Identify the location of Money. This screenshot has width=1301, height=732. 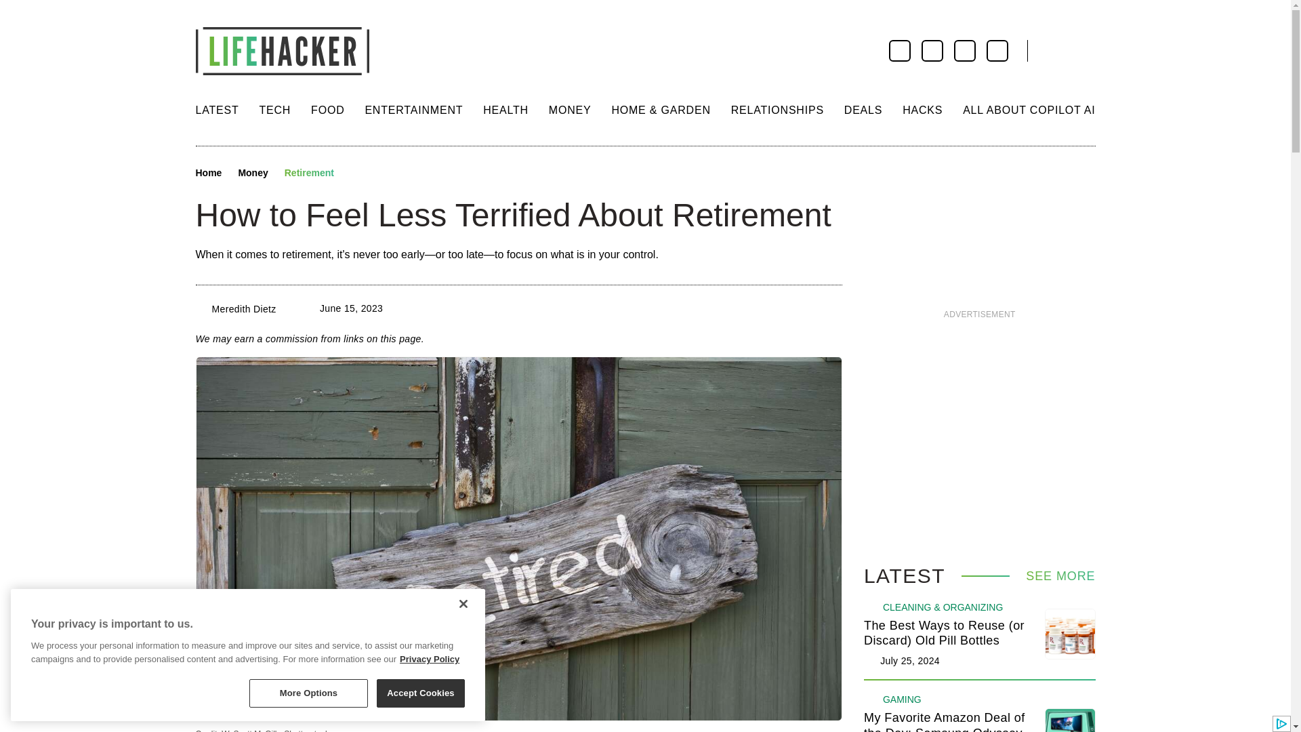
(253, 174).